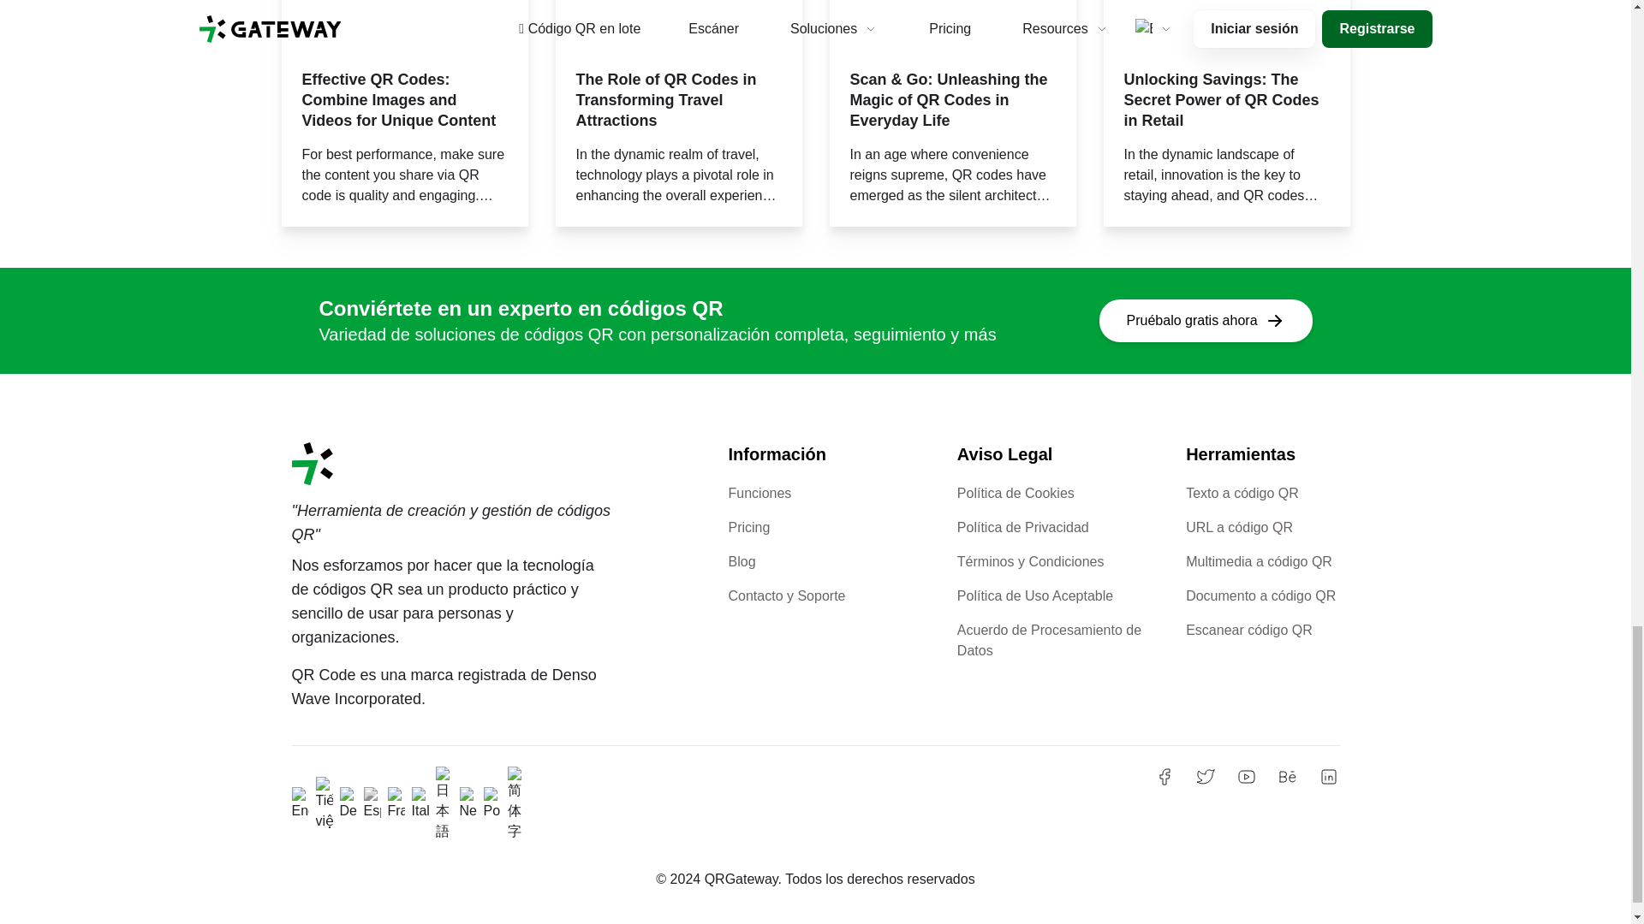 The height and width of the screenshot is (924, 1644). Describe the element at coordinates (678, 100) in the screenshot. I see `The Role of QR Codes in Transforming Travel Attractions` at that location.